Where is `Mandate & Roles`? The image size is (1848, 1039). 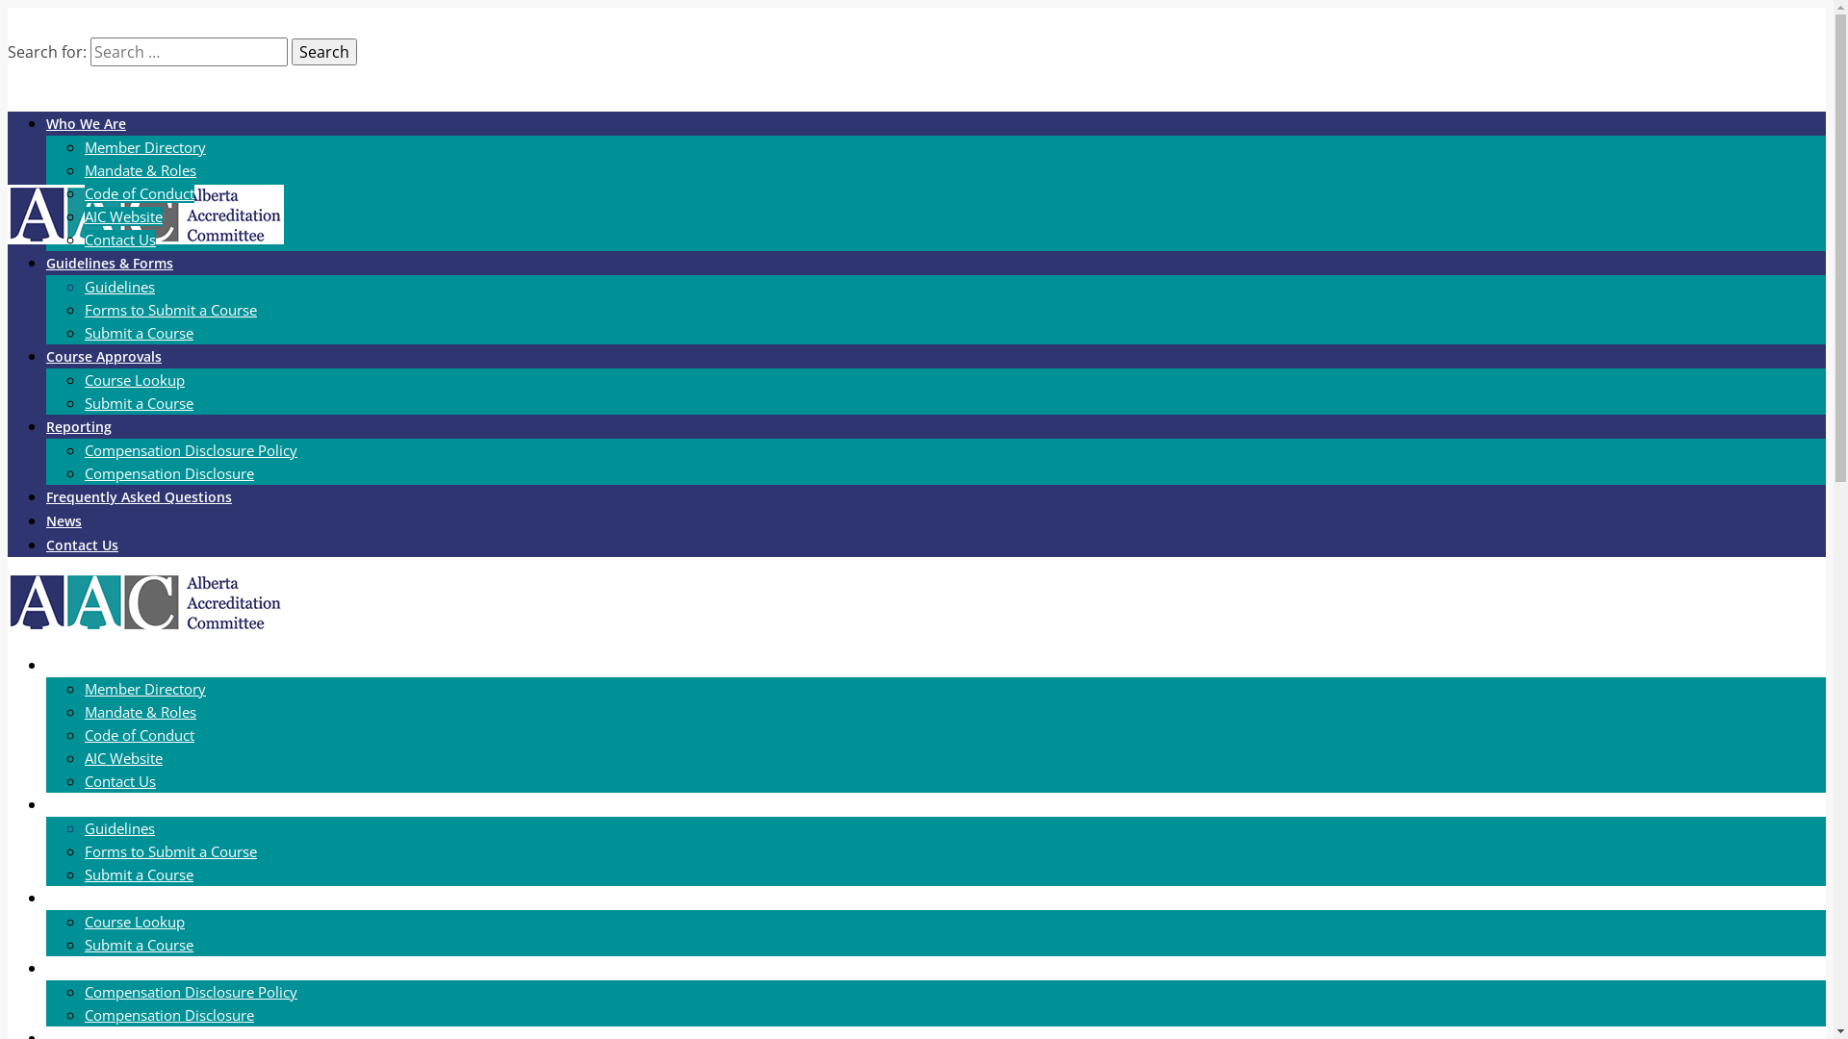 Mandate & Roles is located at coordinates (141, 169).